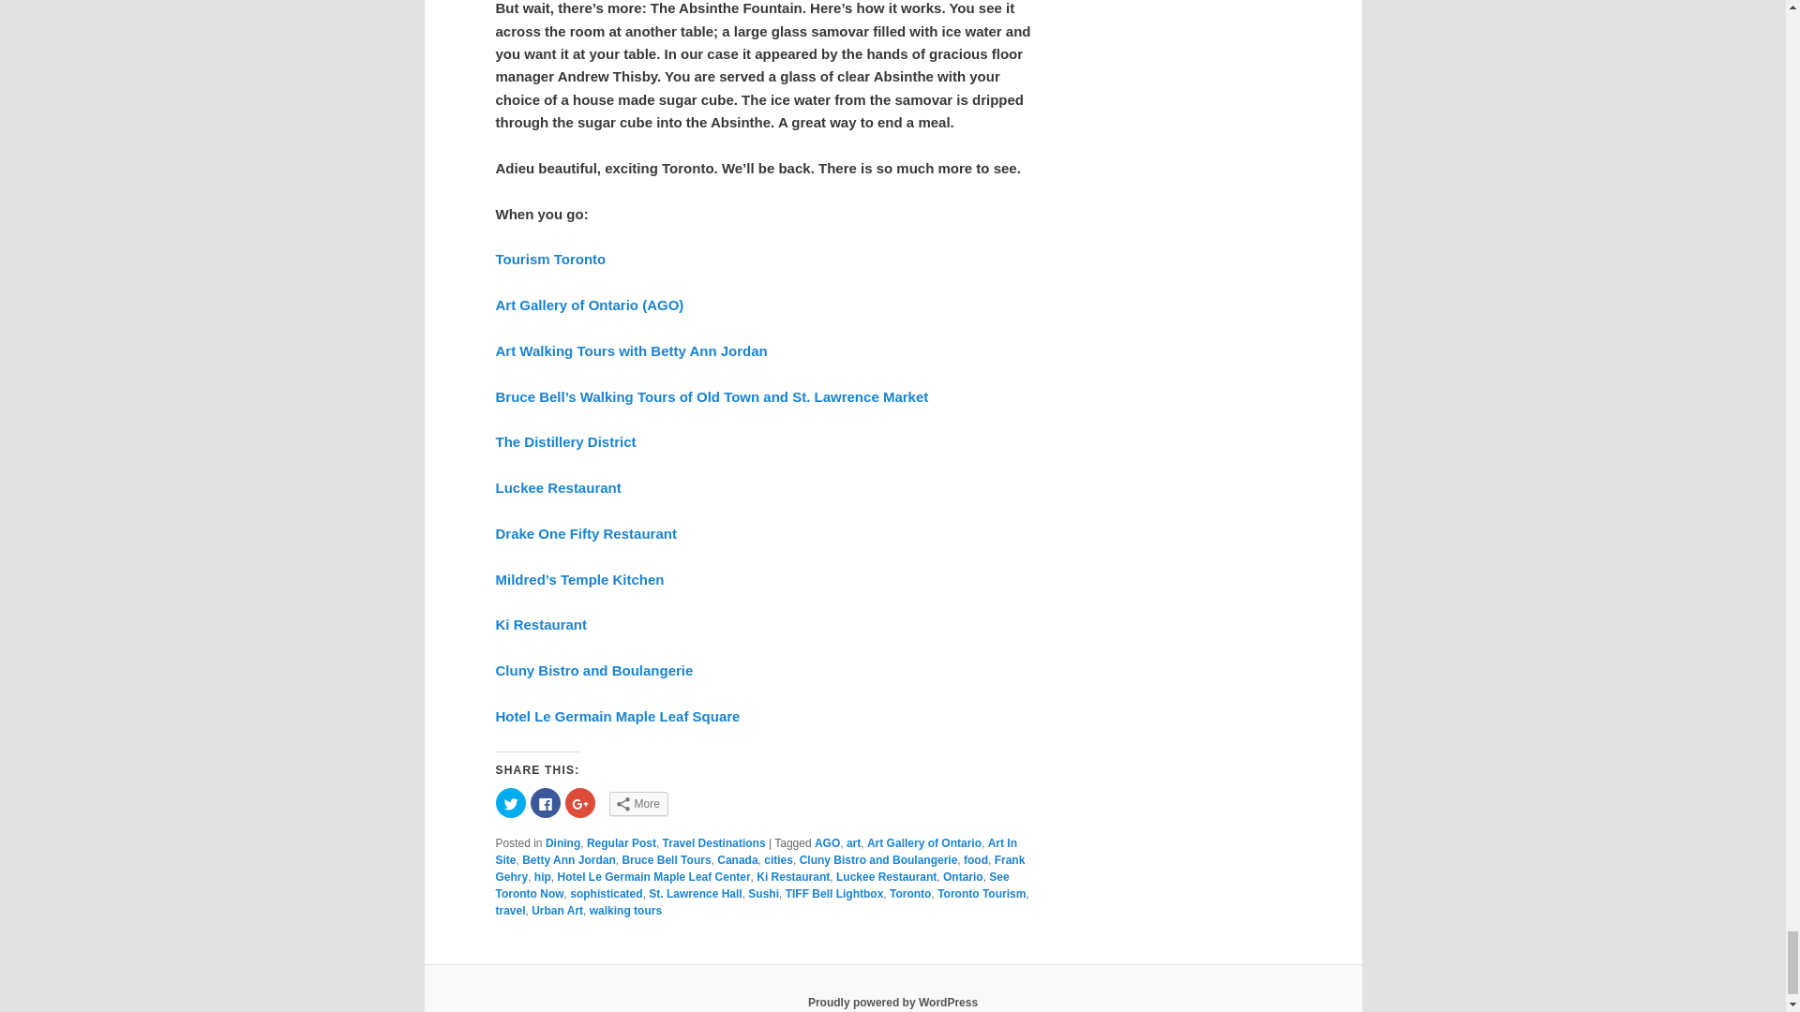 The height and width of the screenshot is (1012, 1800). What do you see at coordinates (630, 350) in the screenshot?
I see `Art Walking Tours with Betty Ann Jordan` at bounding box center [630, 350].